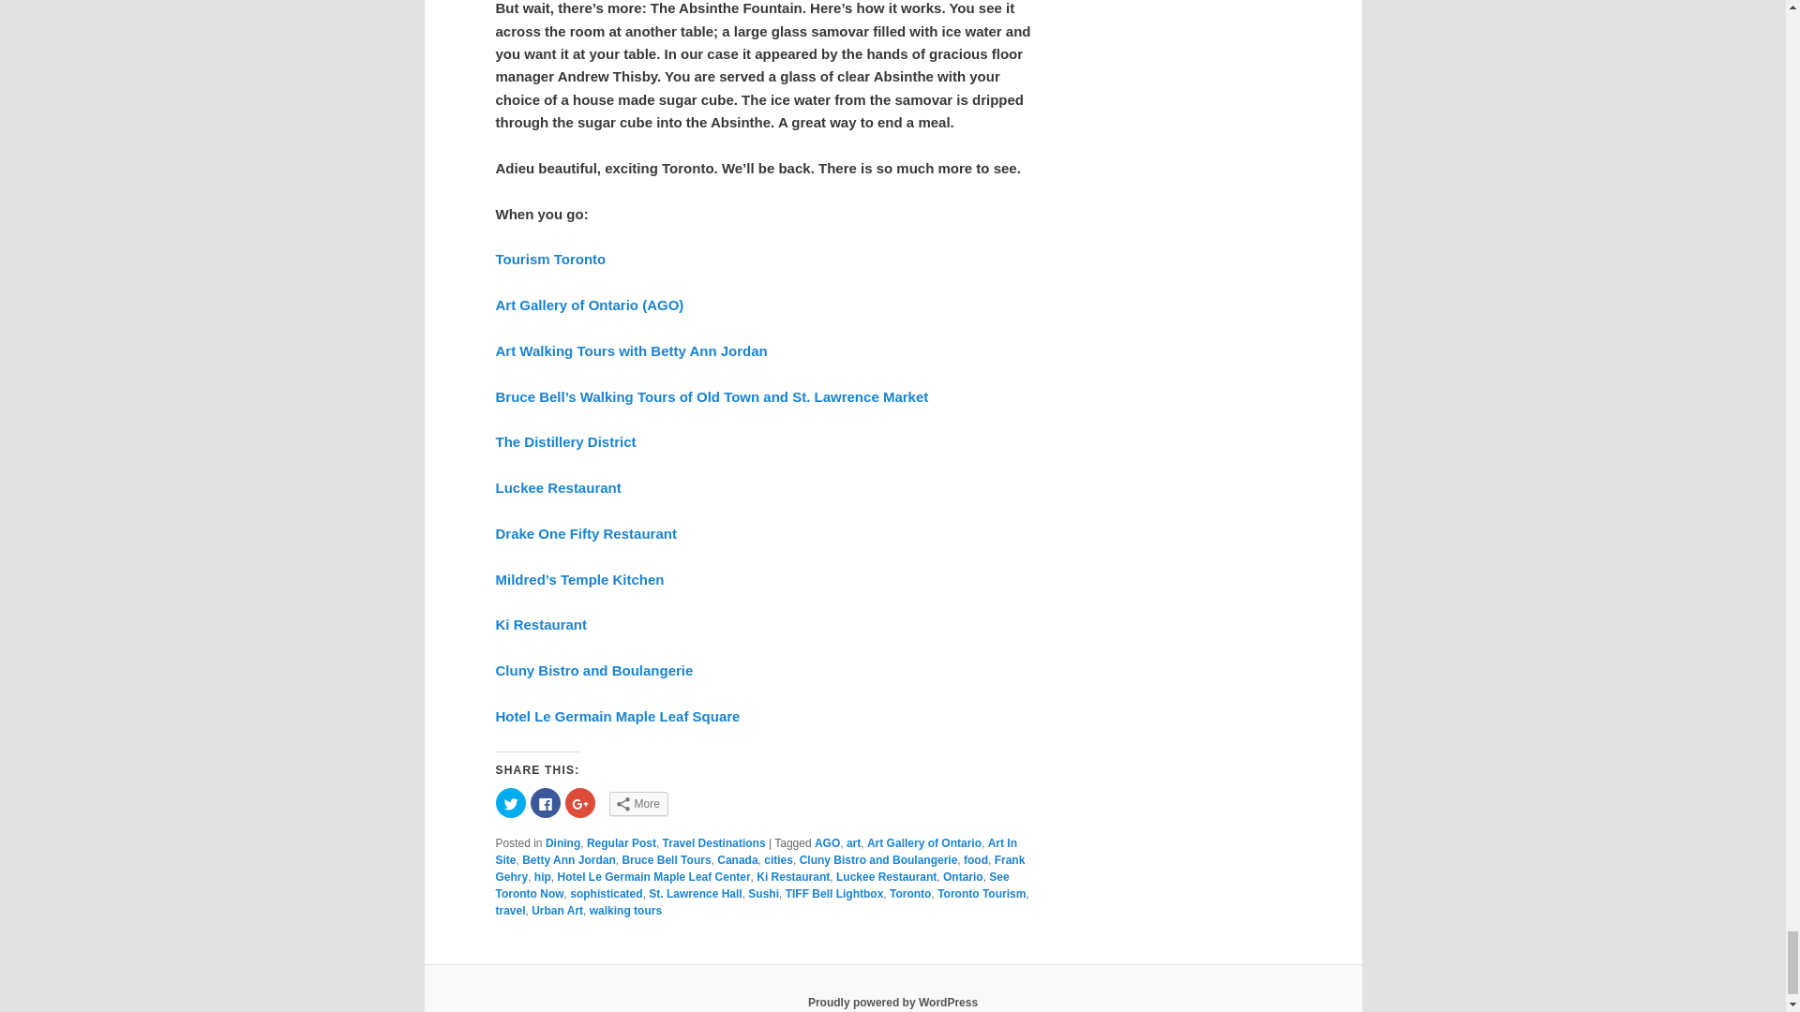 The height and width of the screenshot is (1012, 1800). What do you see at coordinates (630, 350) in the screenshot?
I see `Art Walking Tours with Betty Ann Jordan` at bounding box center [630, 350].